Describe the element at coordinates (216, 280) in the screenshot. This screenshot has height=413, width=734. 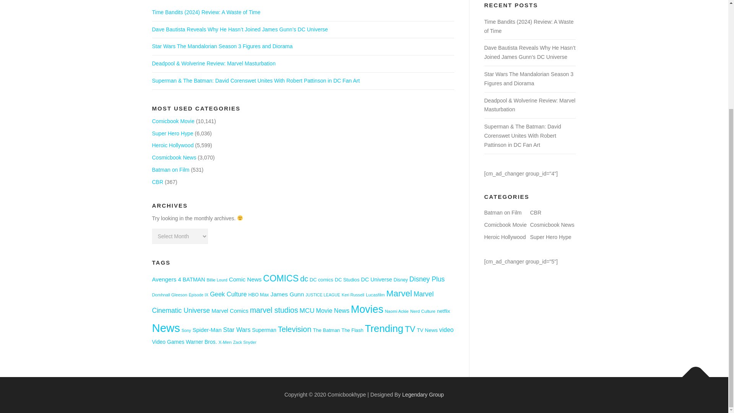
I see `Billie Lourd` at that location.